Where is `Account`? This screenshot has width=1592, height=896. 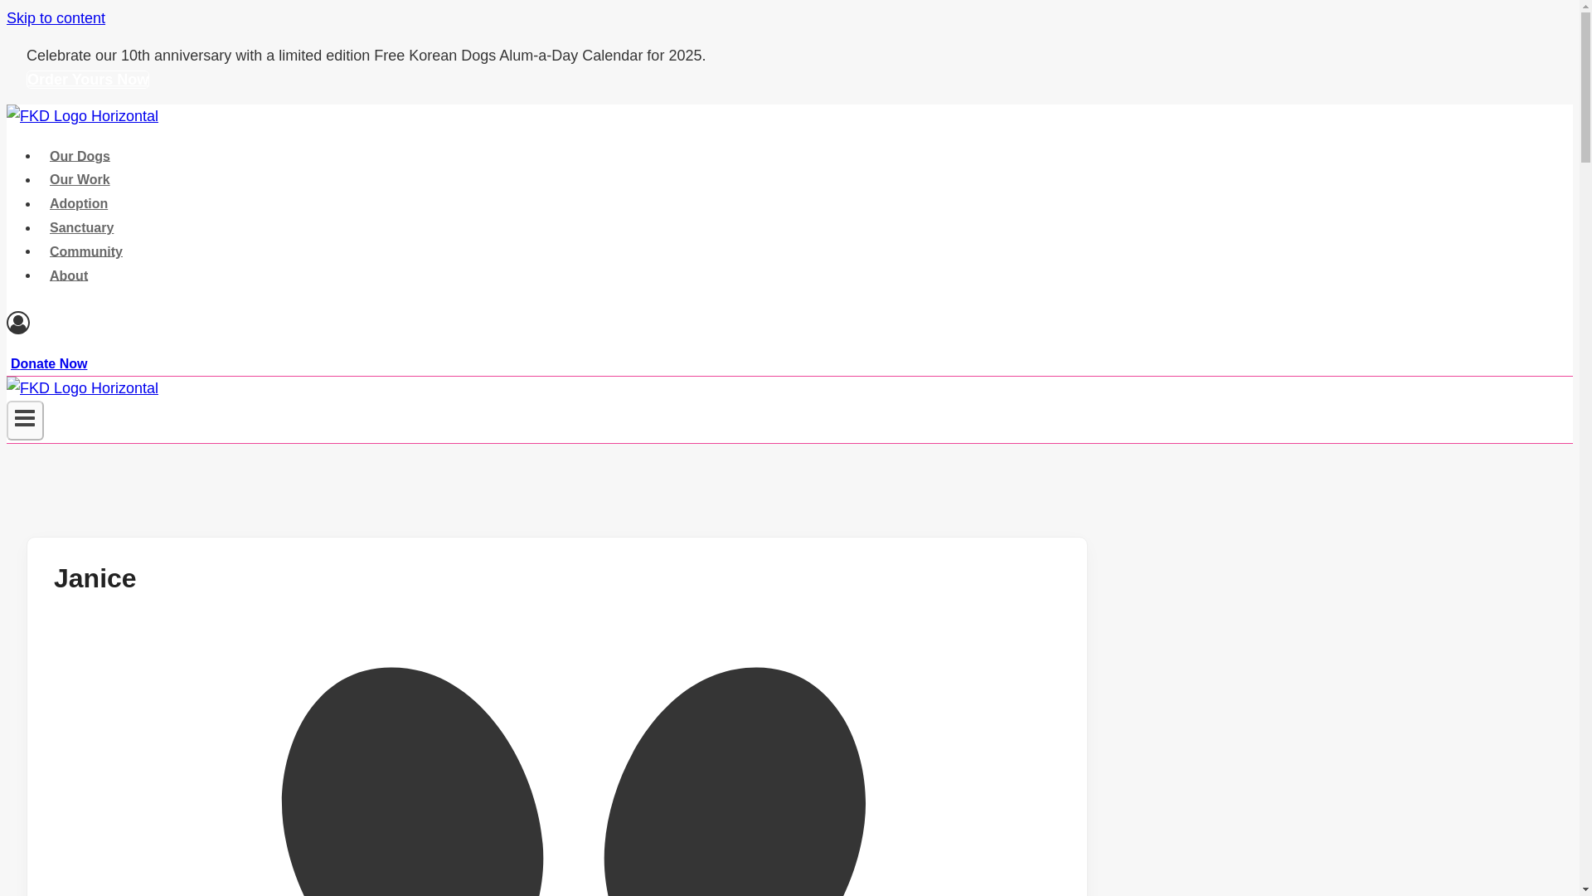
Account is located at coordinates (18, 322).